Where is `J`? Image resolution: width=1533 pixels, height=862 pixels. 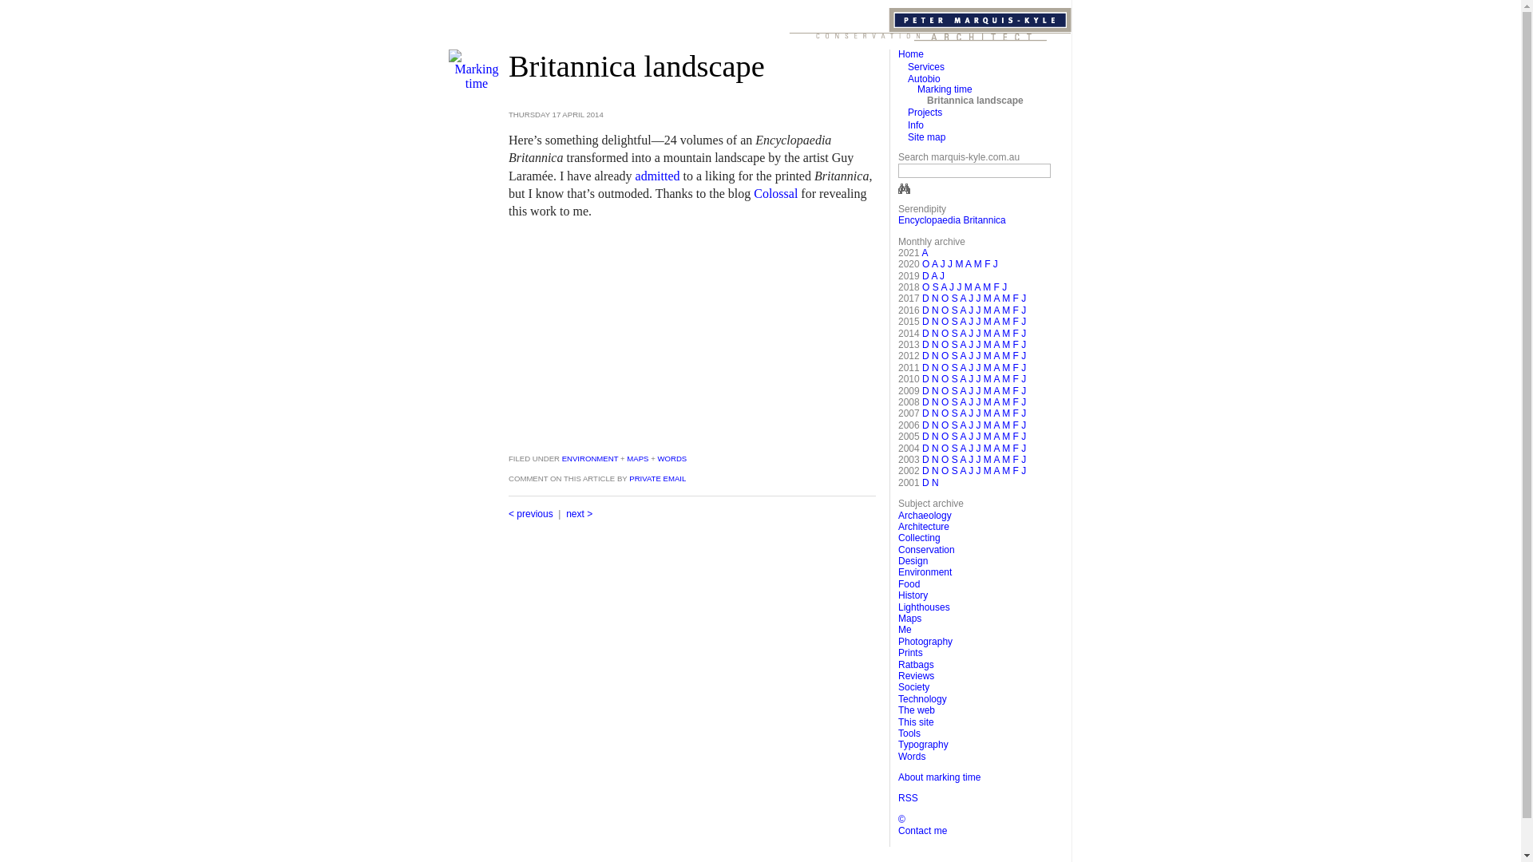
J is located at coordinates (978, 379).